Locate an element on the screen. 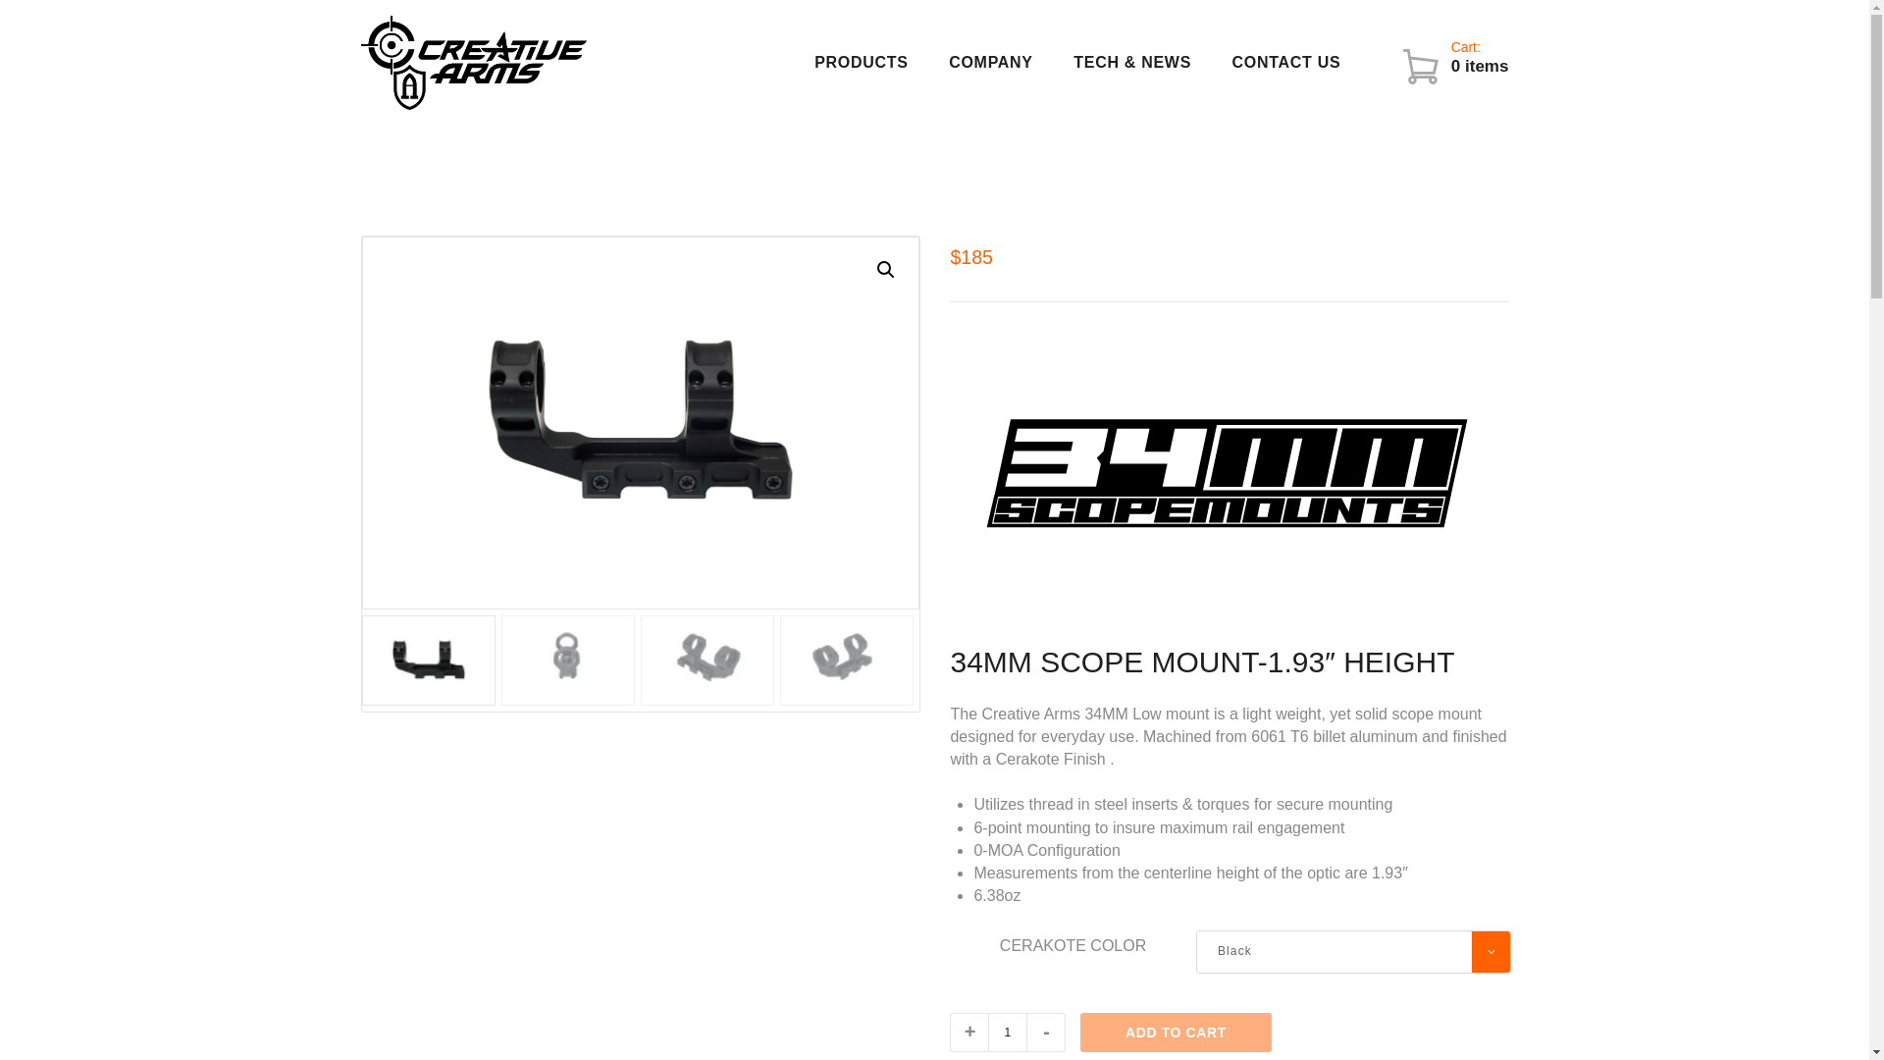 The image size is (1884, 1060). PRODUCTS is located at coordinates (861, 62).